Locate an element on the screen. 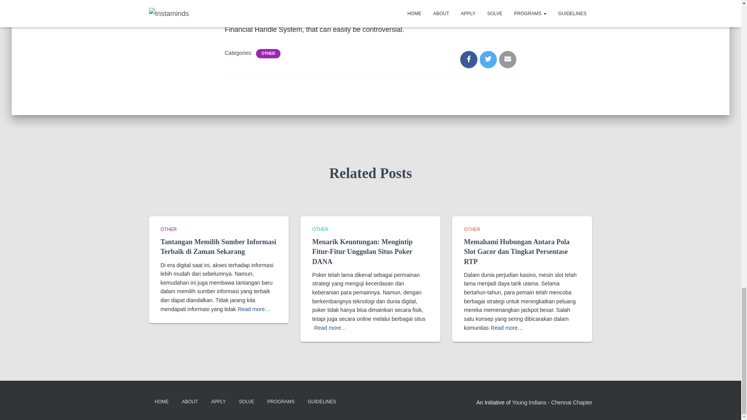 The height and width of the screenshot is (420, 747). HOME is located at coordinates (161, 402).